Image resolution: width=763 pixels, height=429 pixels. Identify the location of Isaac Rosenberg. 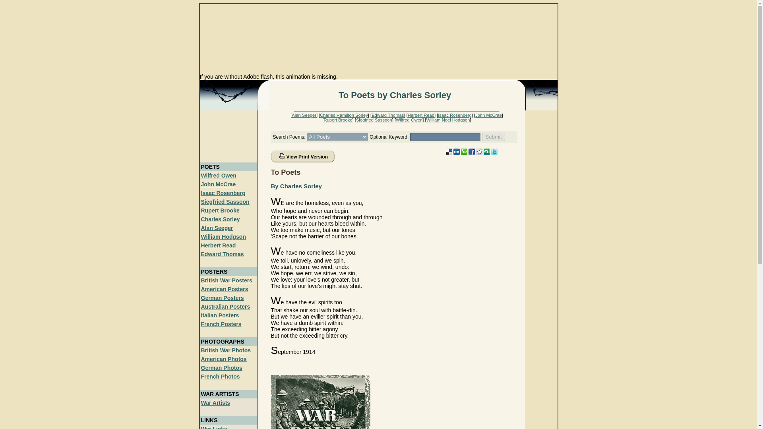
(455, 115).